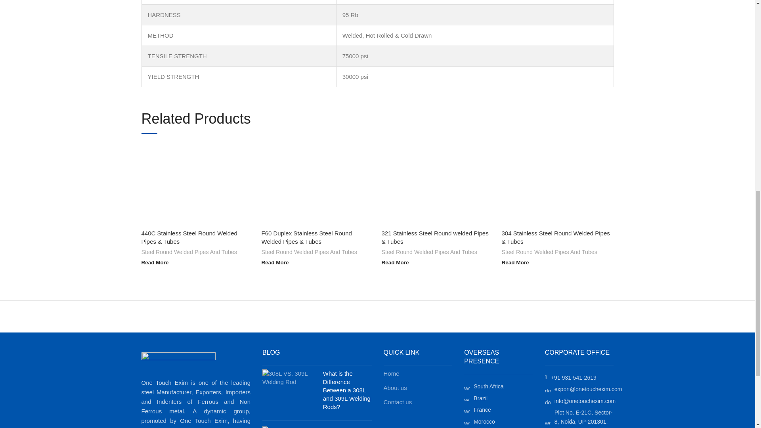  What do you see at coordinates (467, 422) in the screenshot?
I see `wd-cursor-light` at bounding box center [467, 422].